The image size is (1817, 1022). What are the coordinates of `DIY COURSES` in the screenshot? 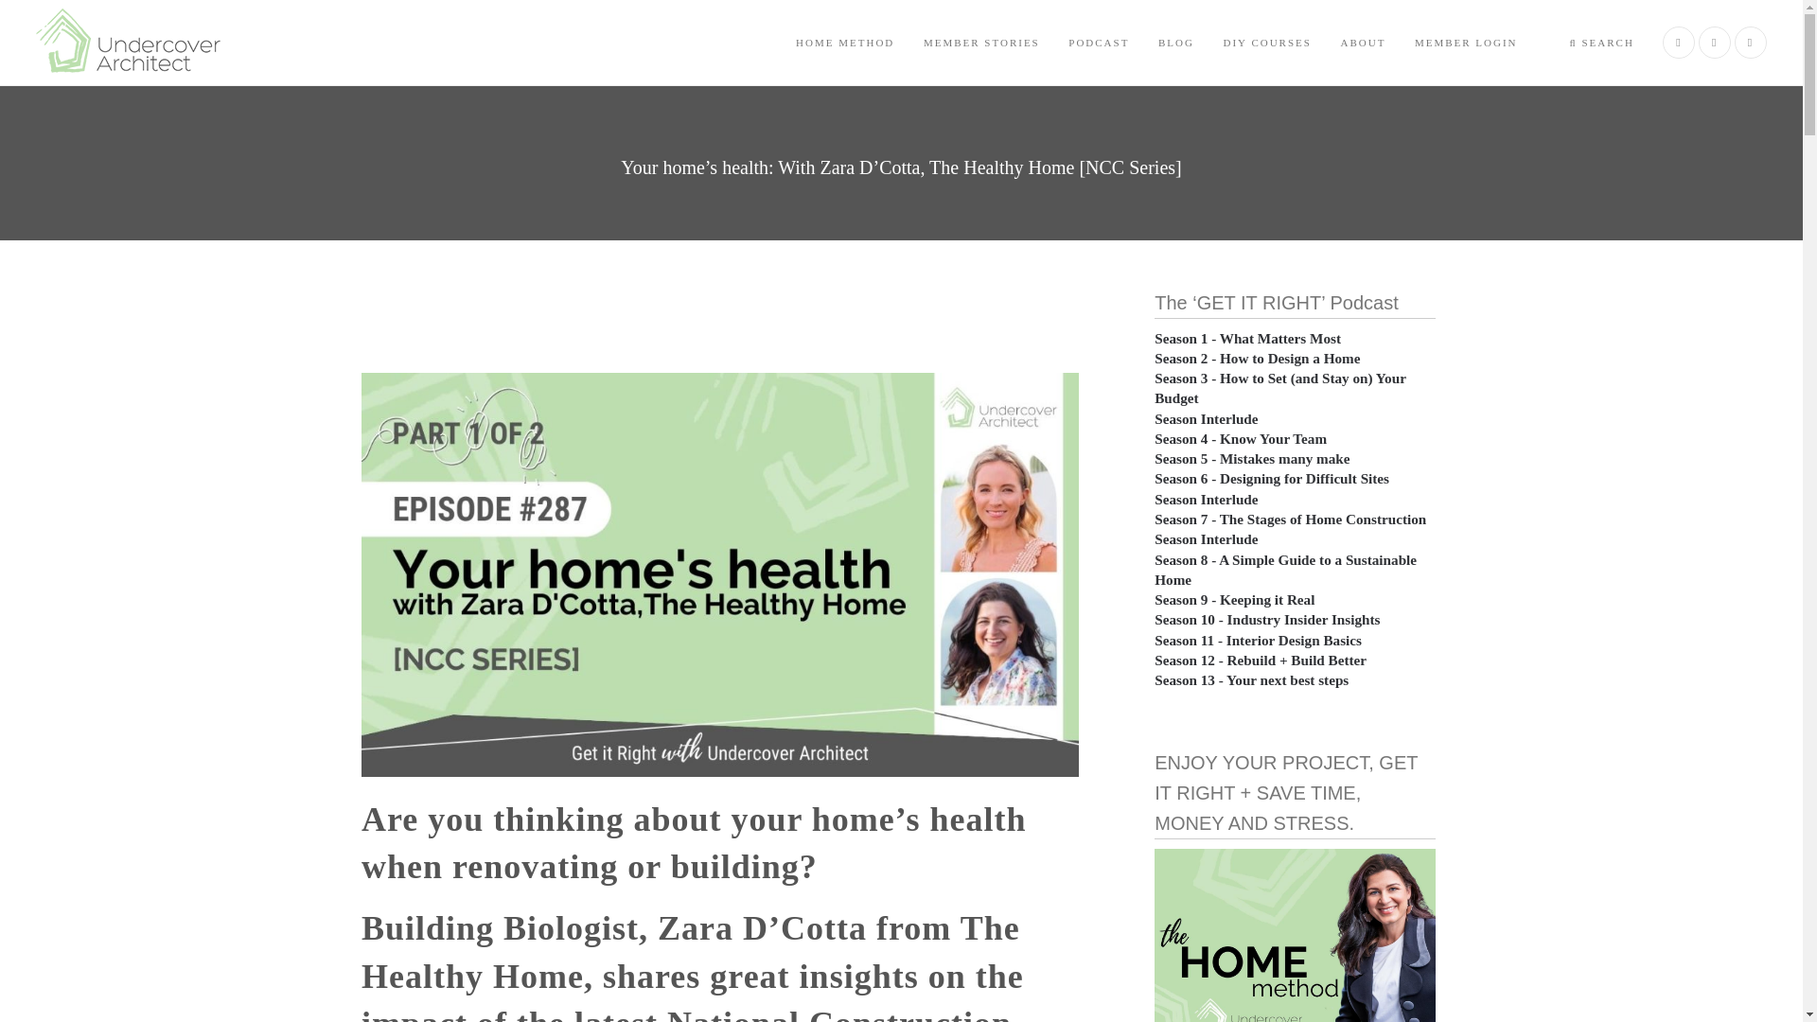 It's located at (1266, 42).